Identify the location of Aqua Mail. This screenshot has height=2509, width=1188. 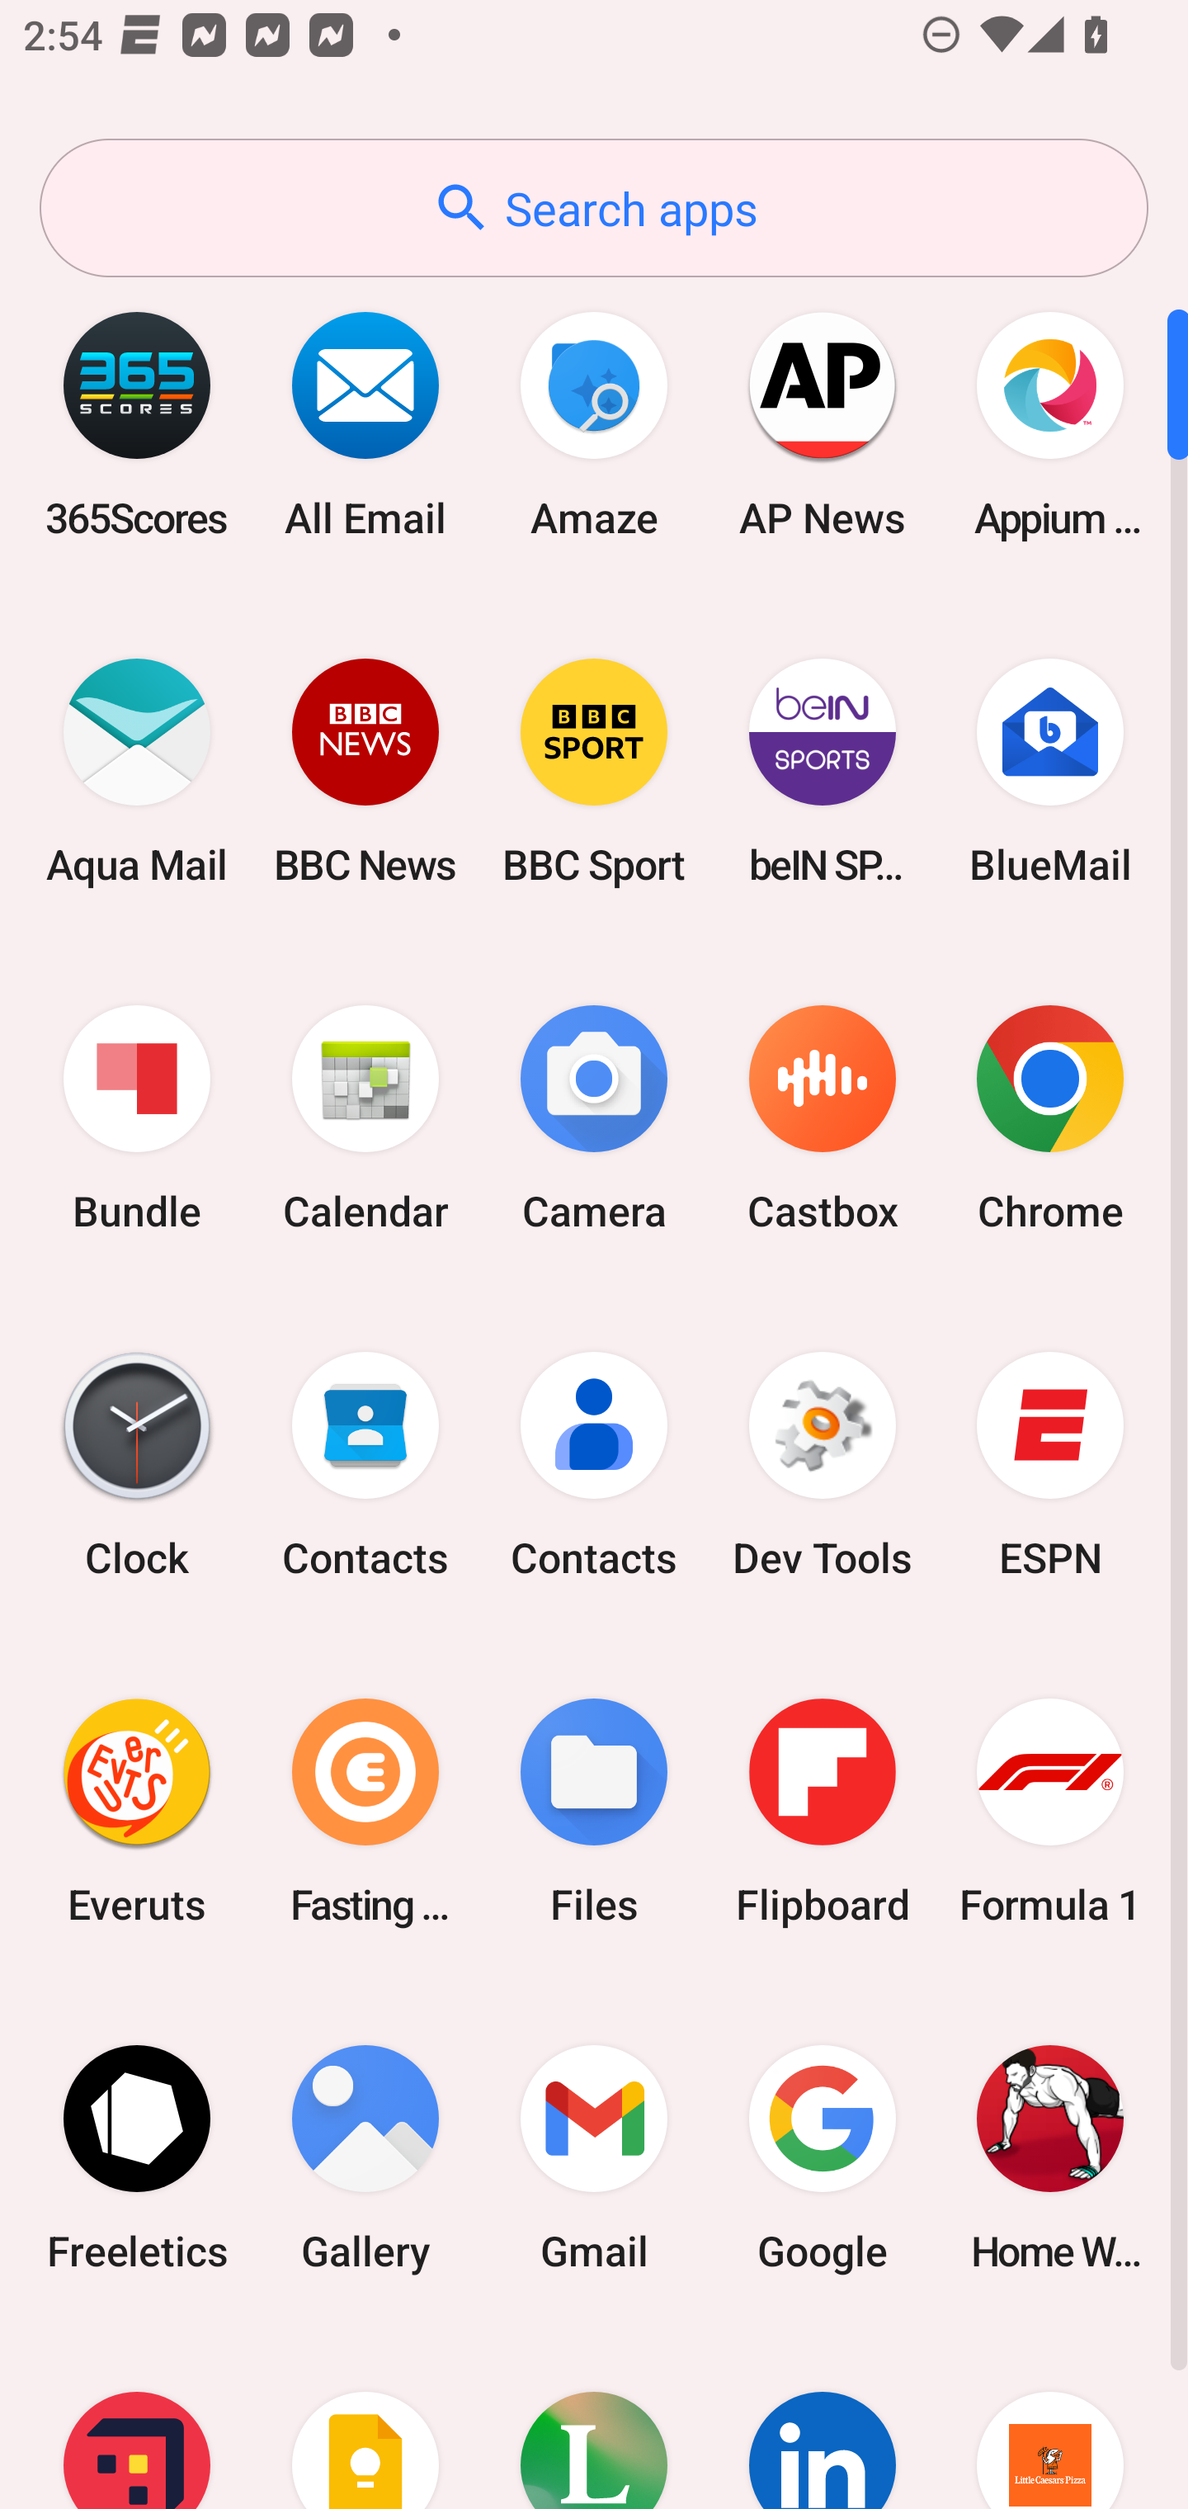
(137, 771).